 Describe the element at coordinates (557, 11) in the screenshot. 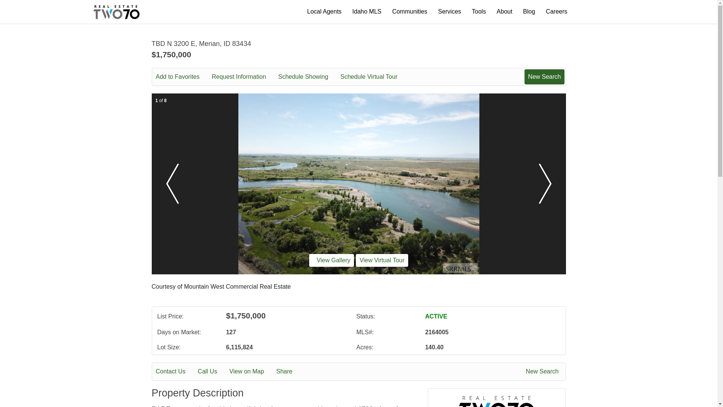

I see `Careers` at that location.